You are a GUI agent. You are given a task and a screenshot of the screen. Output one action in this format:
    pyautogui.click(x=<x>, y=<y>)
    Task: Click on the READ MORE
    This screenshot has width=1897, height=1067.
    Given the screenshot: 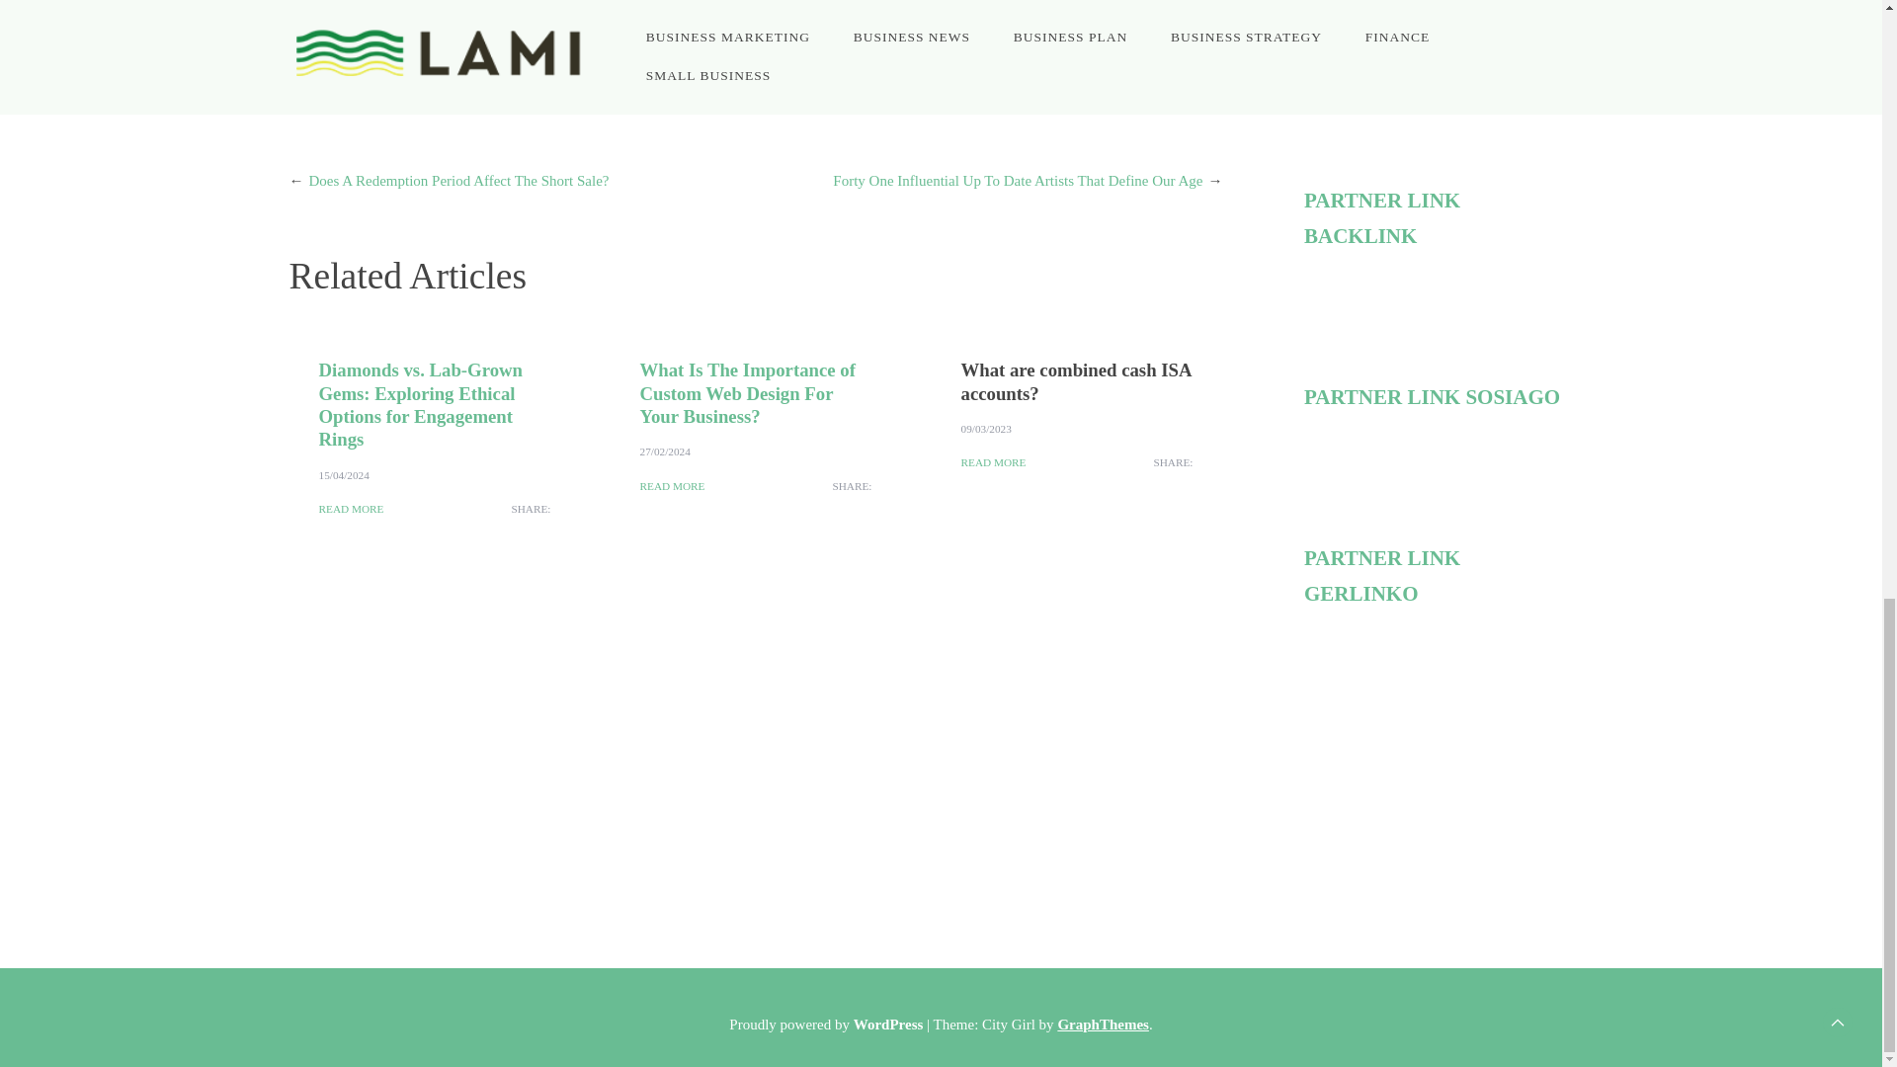 What is the action you would take?
    pyautogui.click(x=673, y=486)
    